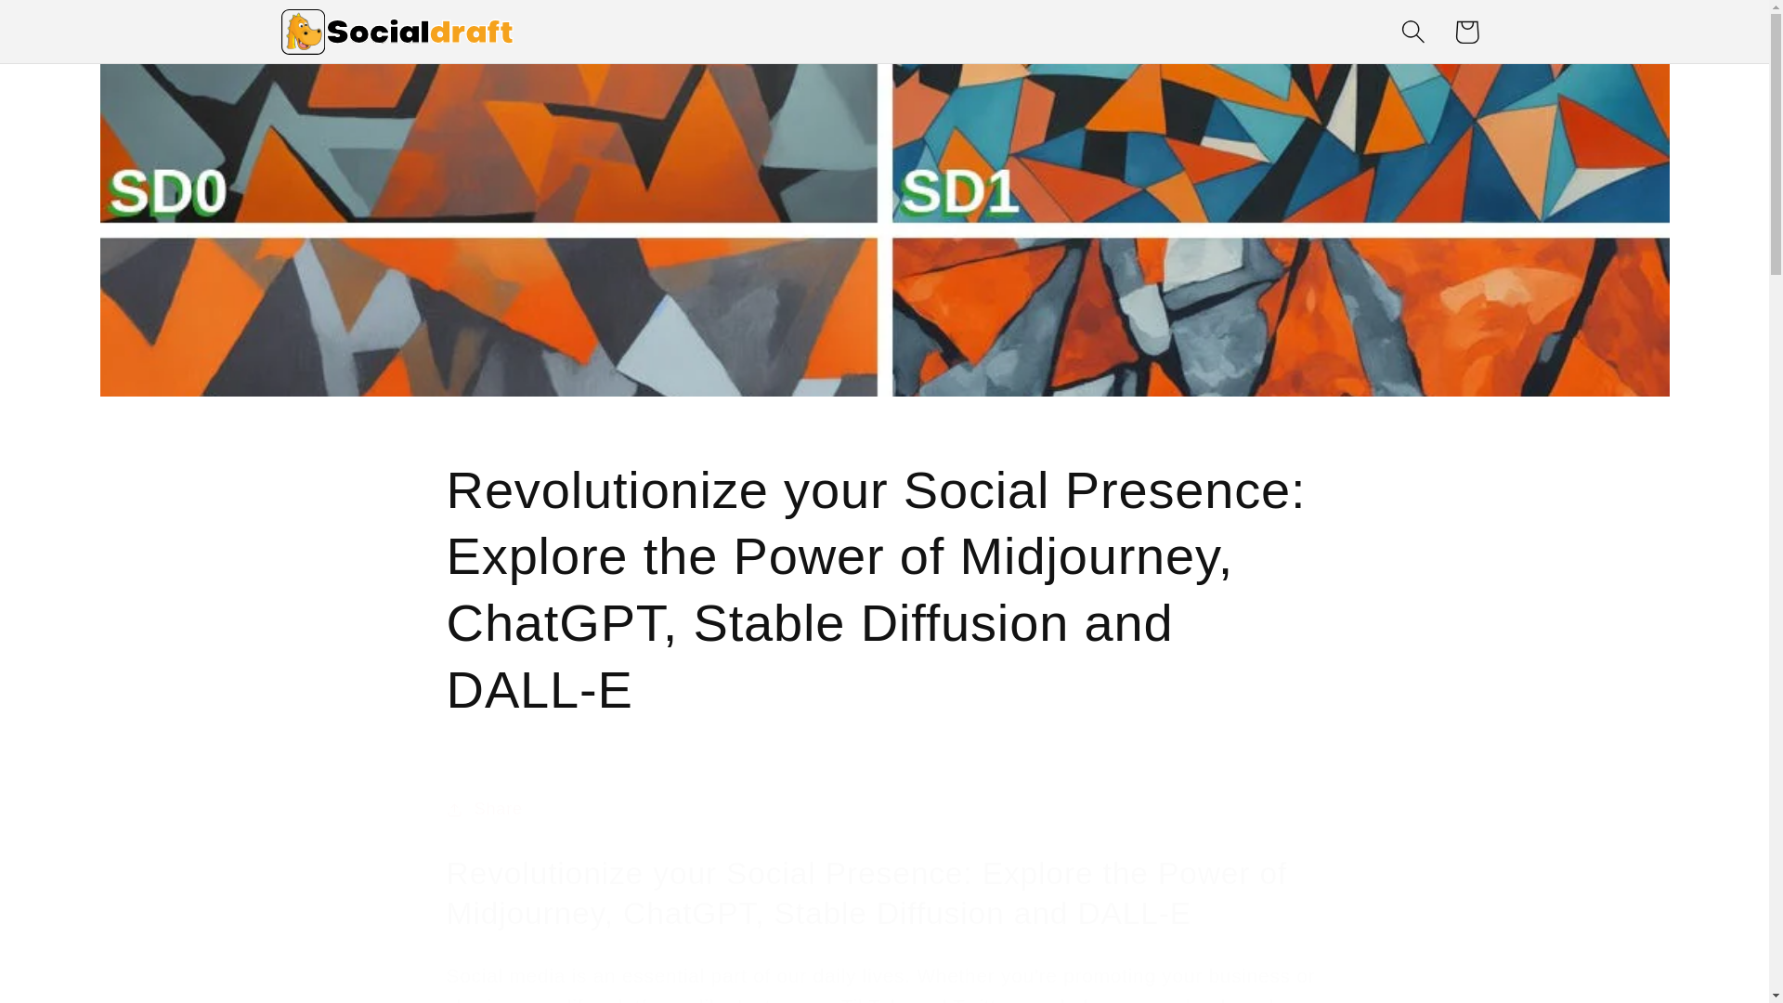 The height and width of the screenshot is (1003, 1783). What do you see at coordinates (72, 28) in the screenshot?
I see `Skip to content` at bounding box center [72, 28].